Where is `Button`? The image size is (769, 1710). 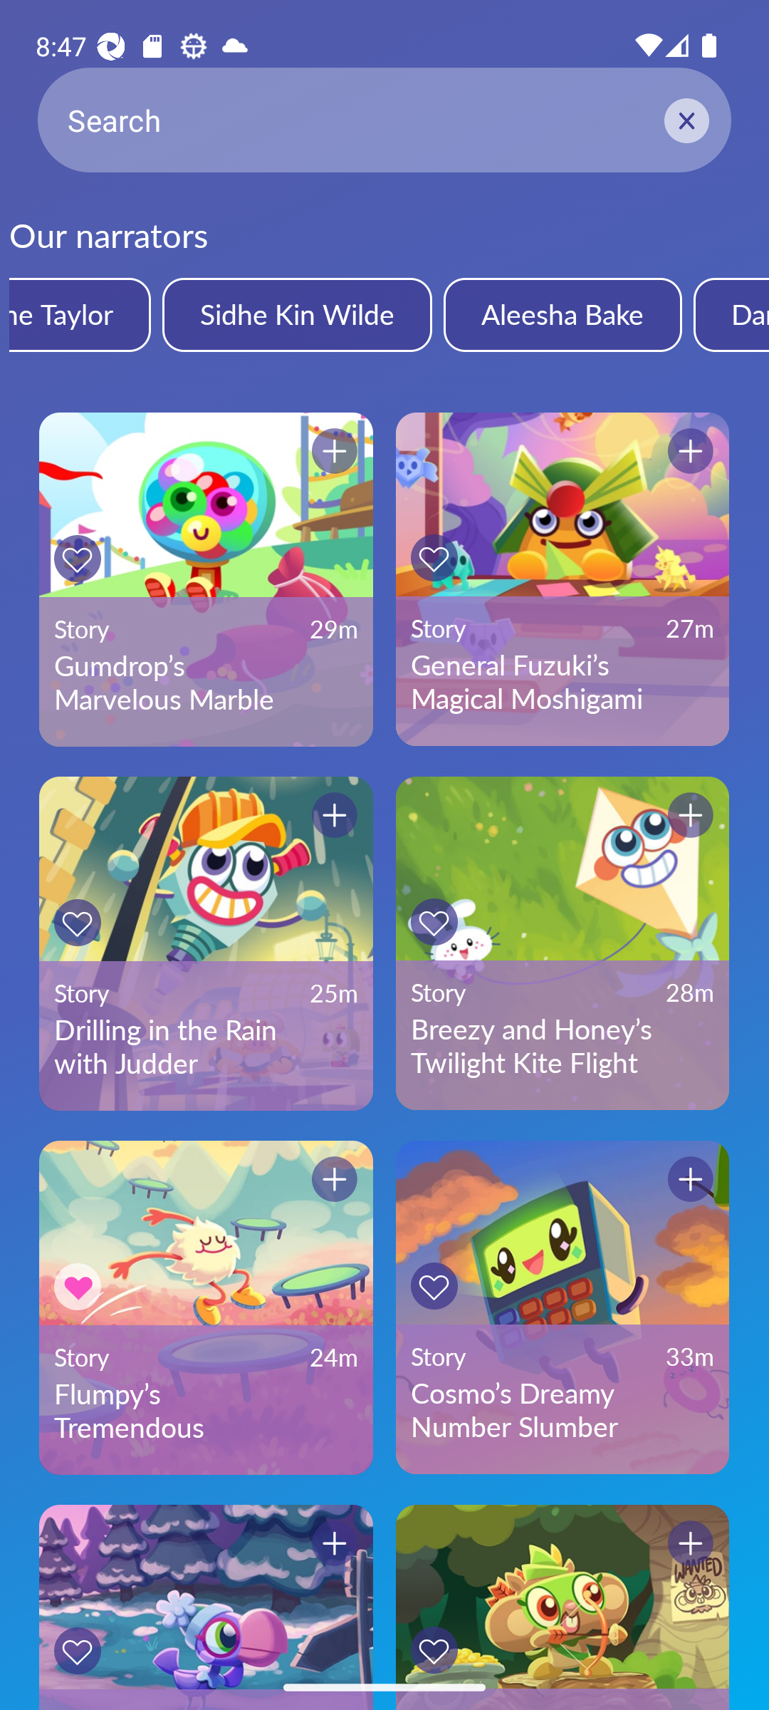
Button is located at coordinates (77, 1287).